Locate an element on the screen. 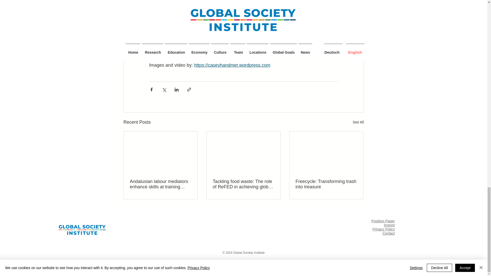  Imprint is located at coordinates (389, 225).